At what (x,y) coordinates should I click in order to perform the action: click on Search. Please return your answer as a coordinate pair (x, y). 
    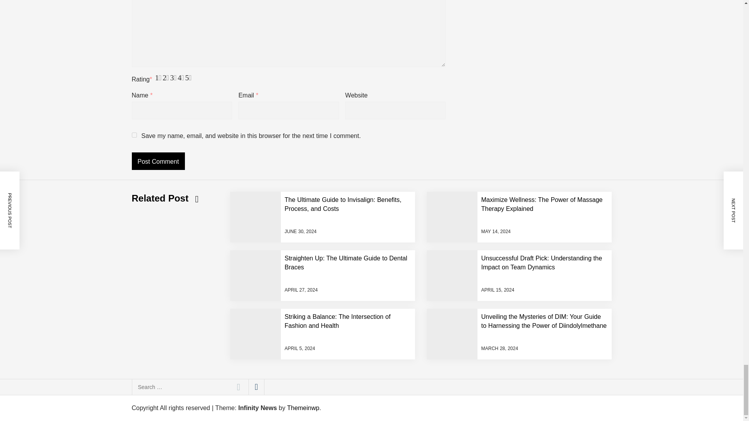
    Looking at the image, I should click on (238, 387).